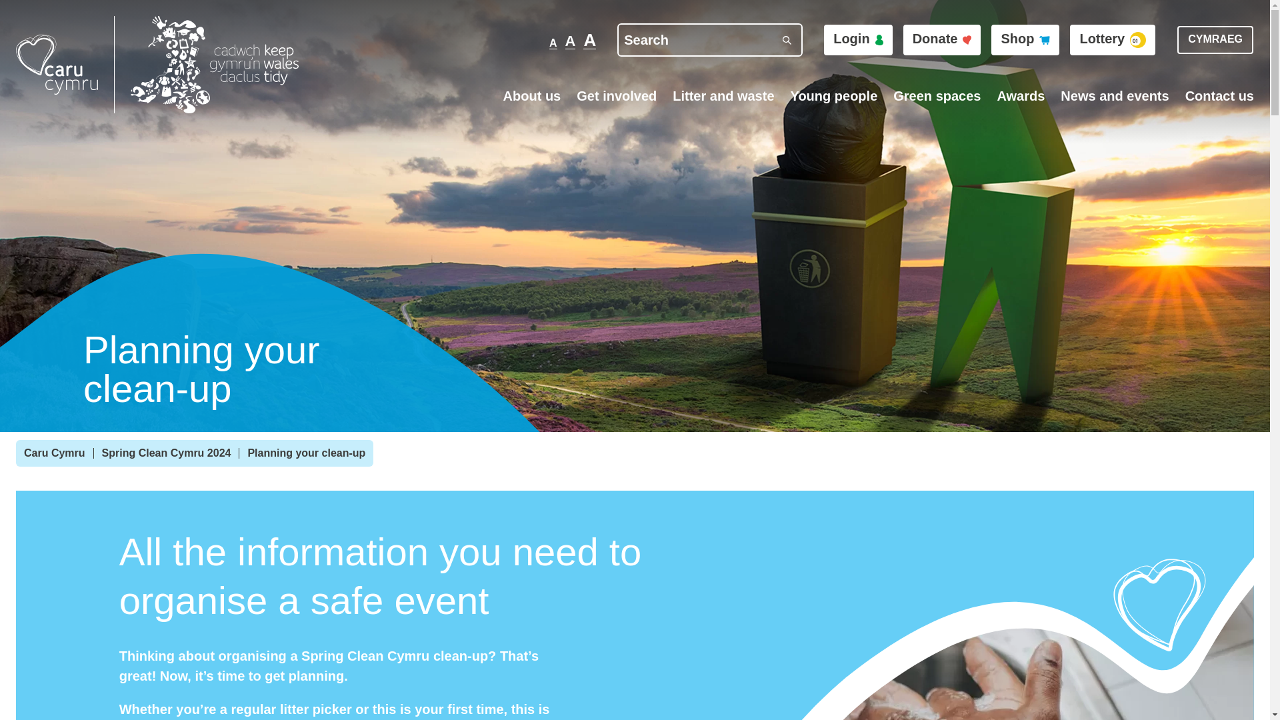 The height and width of the screenshot is (720, 1280). I want to click on Lottery, so click(1113, 40).